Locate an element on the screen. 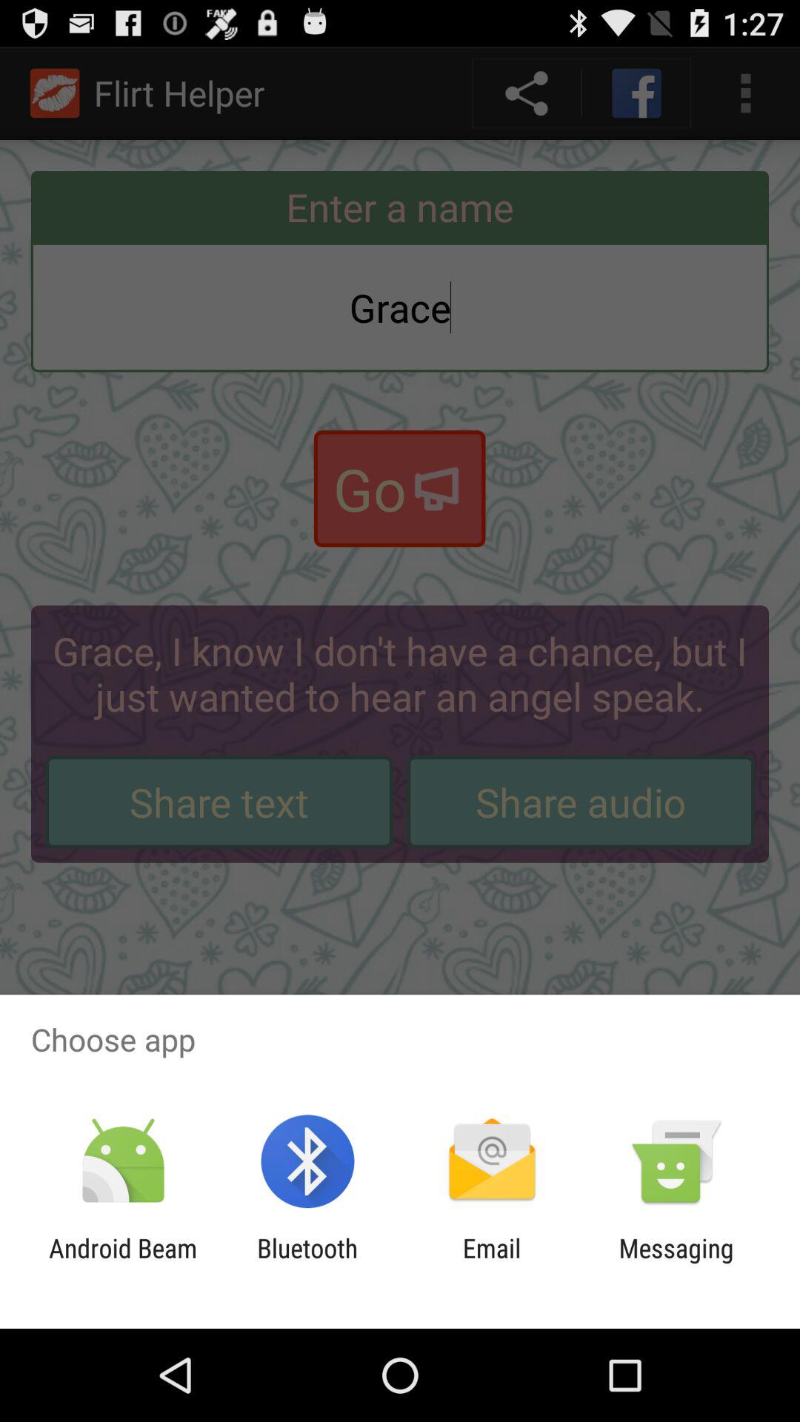 The image size is (800, 1422). turn on item to the left of messaging item is located at coordinates (492, 1264).